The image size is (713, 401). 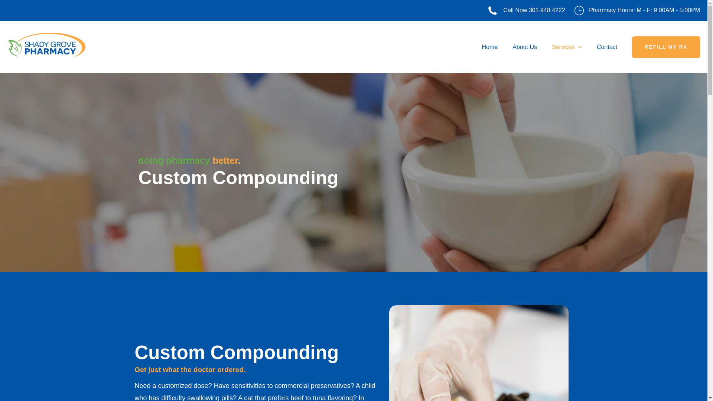 What do you see at coordinates (490, 47) in the screenshot?
I see `Home` at bounding box center [490, 47].